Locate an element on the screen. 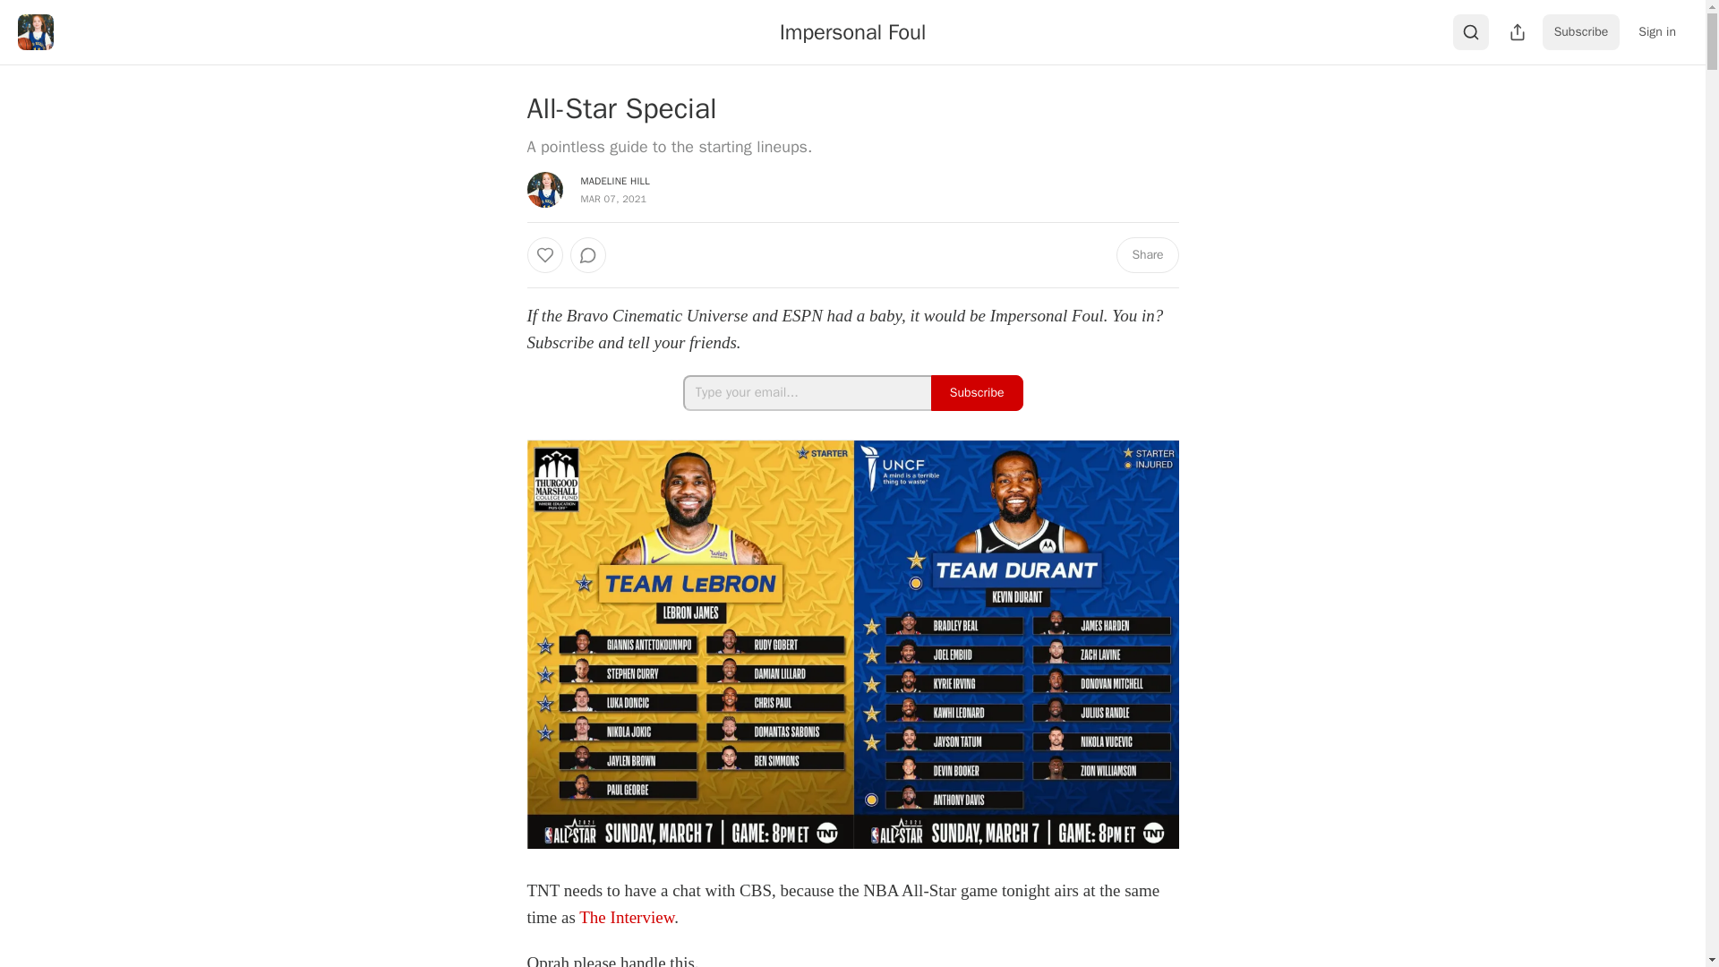  Share is located at coordinates (1146, 254).